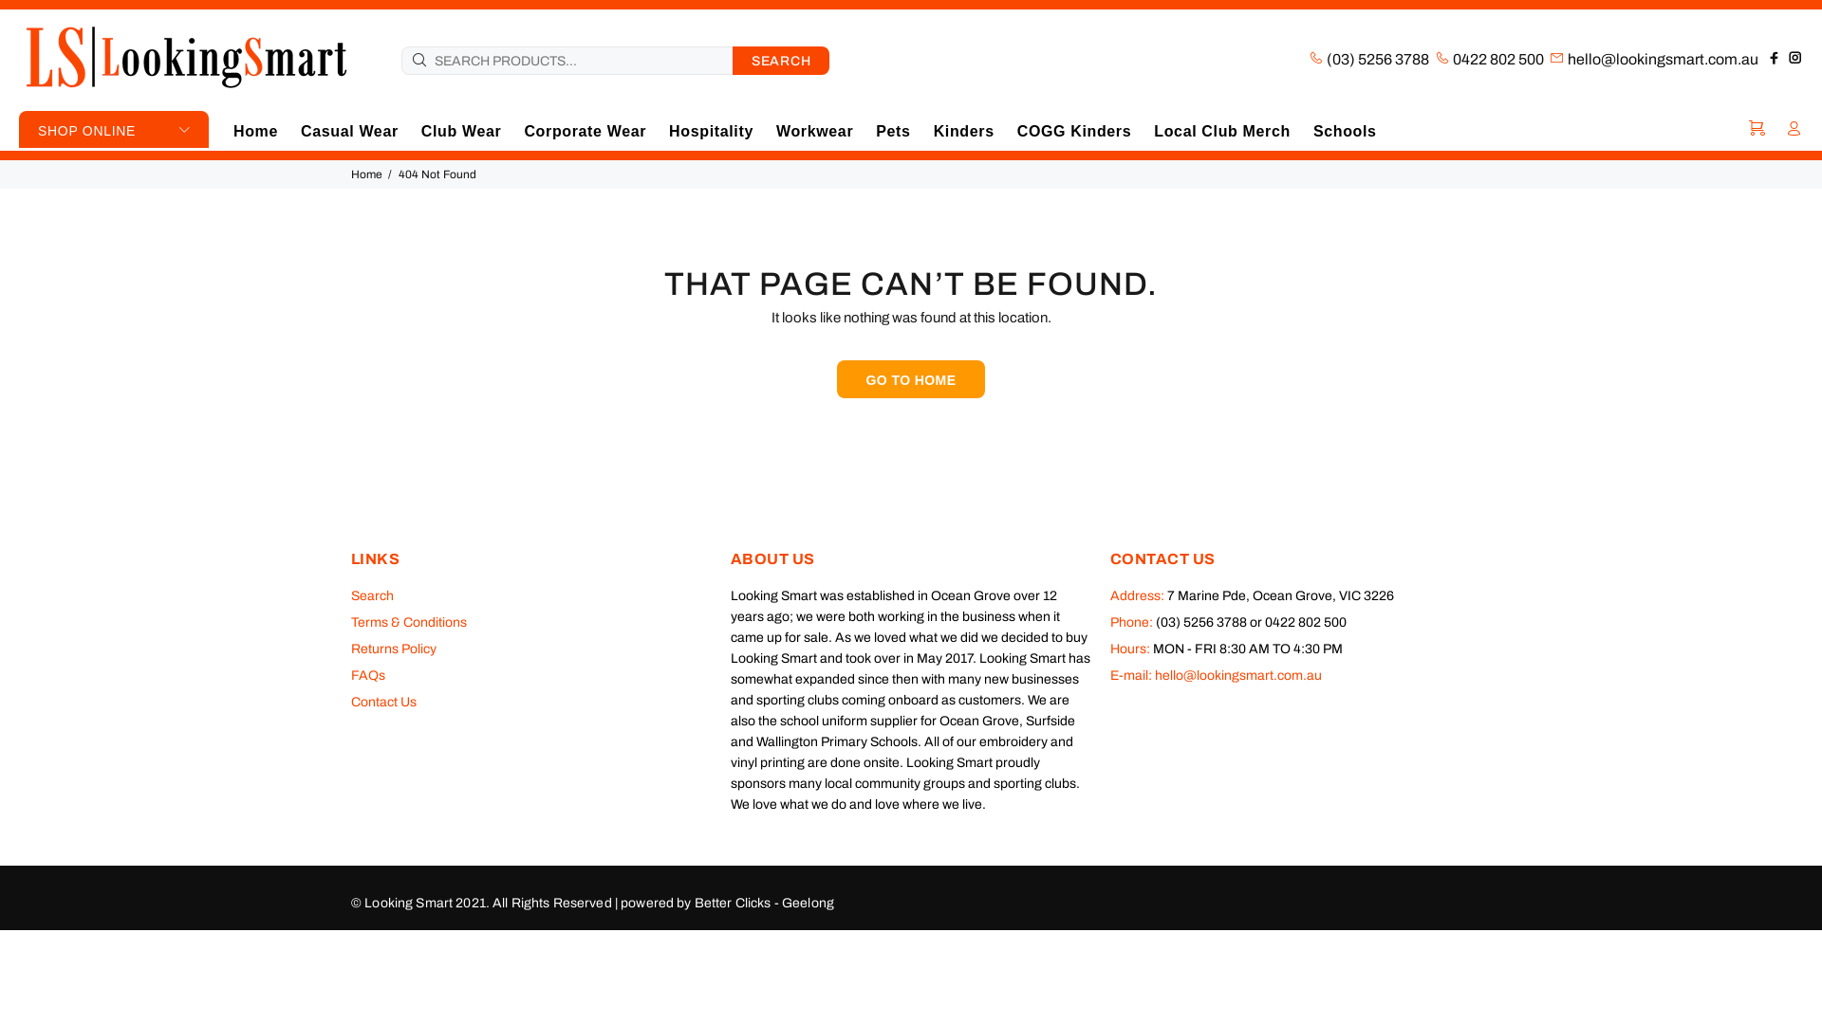  Describe the element at coordinates (1497, 59) in the screenshot. I see `0422 802 500` at that location.